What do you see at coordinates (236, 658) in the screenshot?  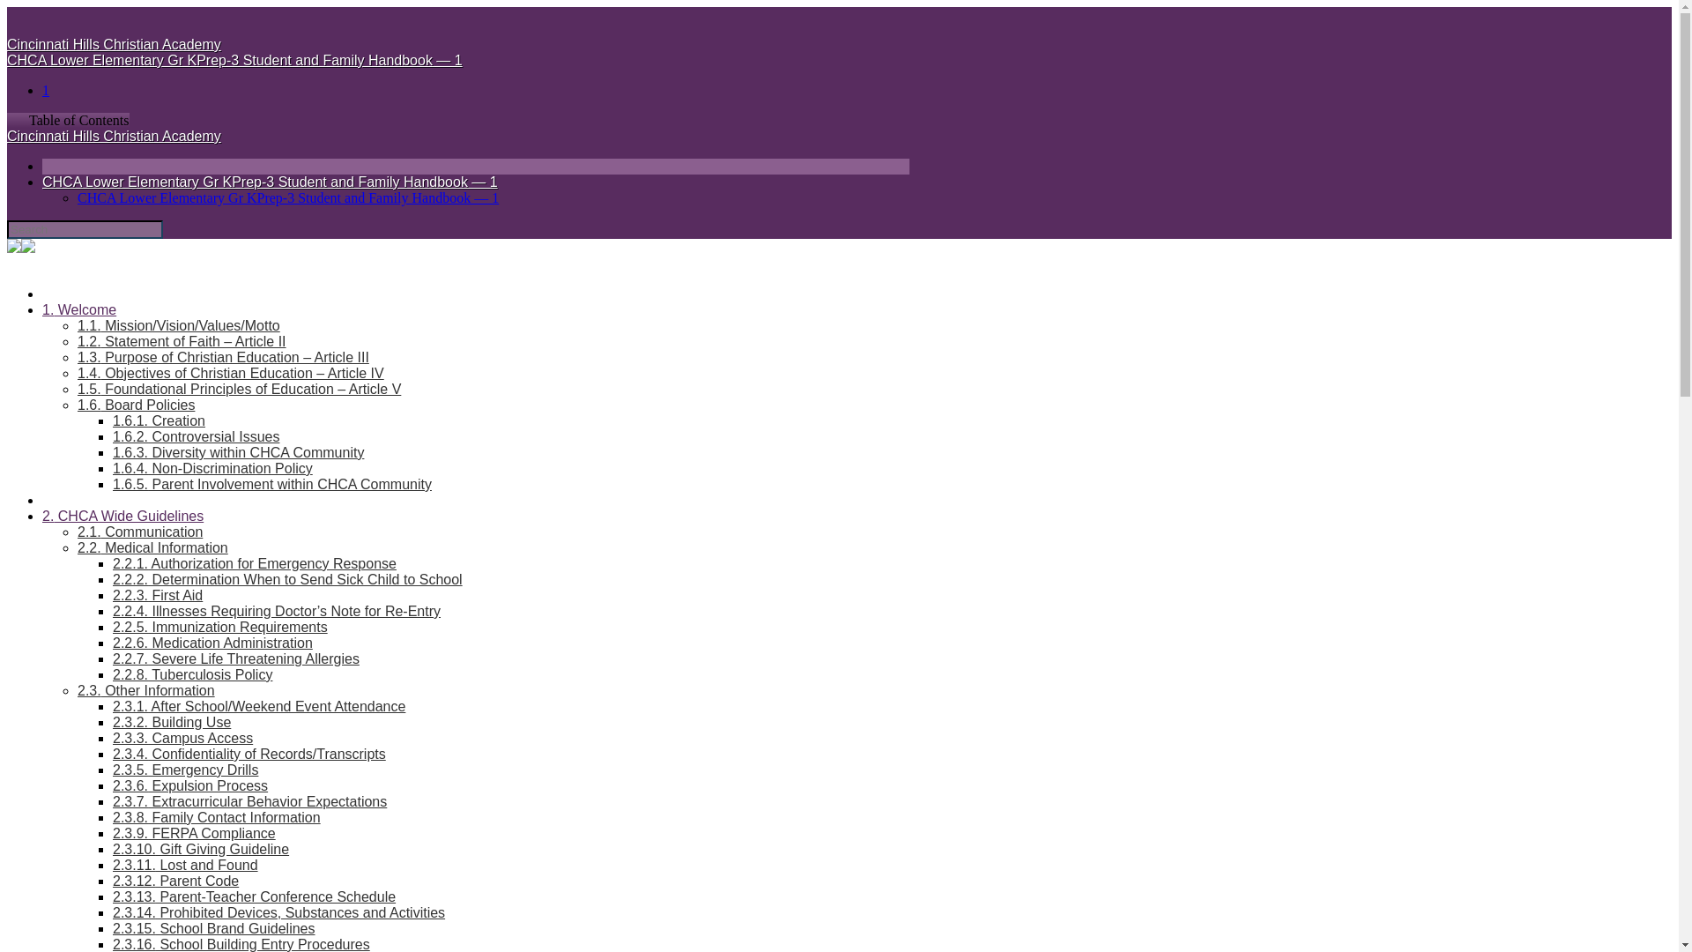 I see `2.2.7. Severe Life Threatening Allergies` at bounding box center [236, 658].